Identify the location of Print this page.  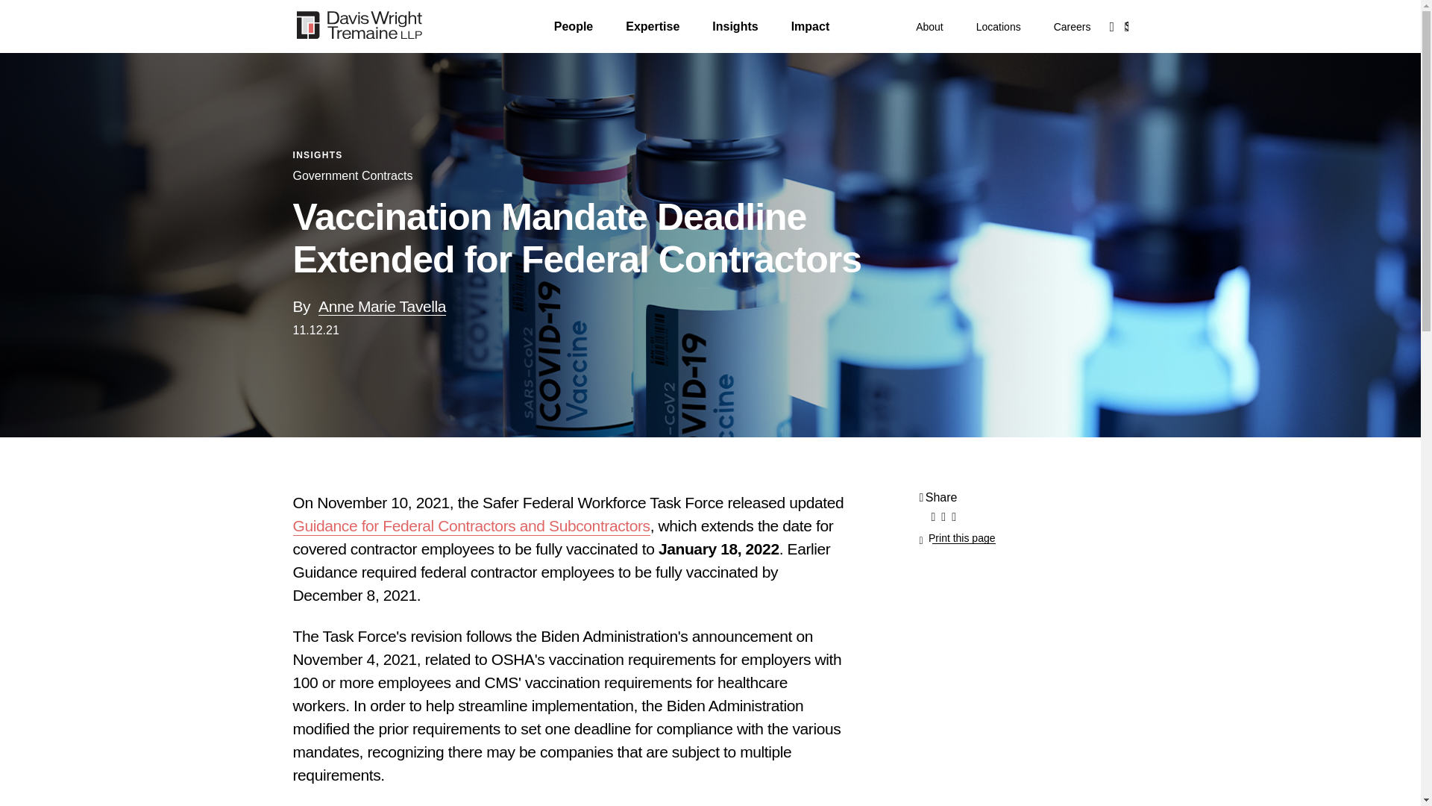
(957, 537).